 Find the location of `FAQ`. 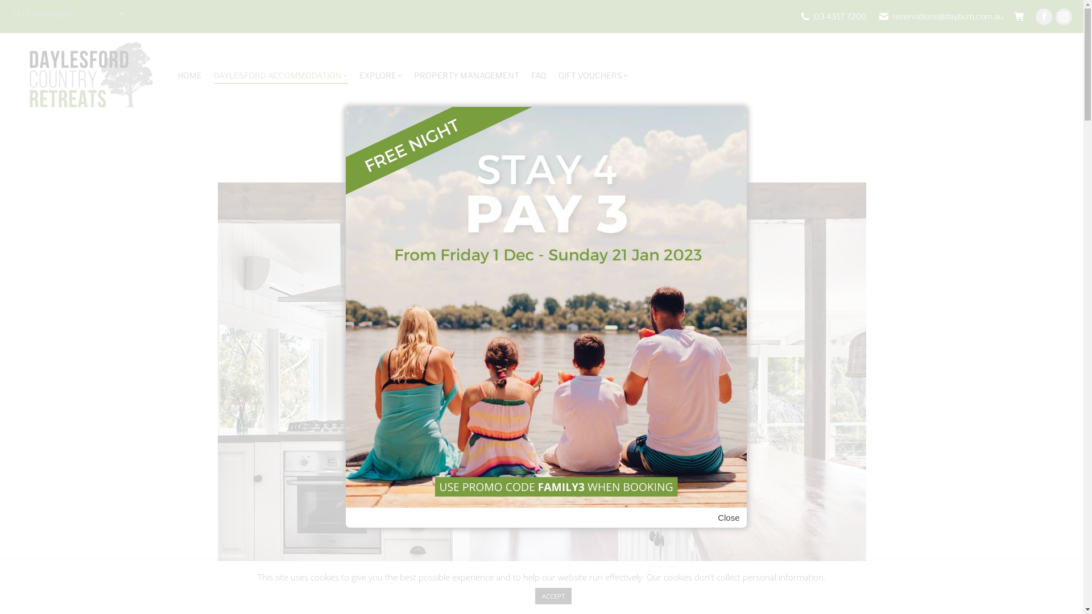

FAQ is located at coordinates (539, 76).